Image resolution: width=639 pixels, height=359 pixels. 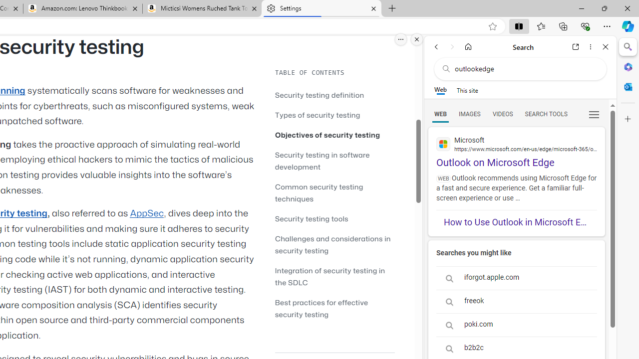 What do you see at coordinates (440, 114) in the screenshot?
I see `WEB  ` at bounding box center [440, 114].